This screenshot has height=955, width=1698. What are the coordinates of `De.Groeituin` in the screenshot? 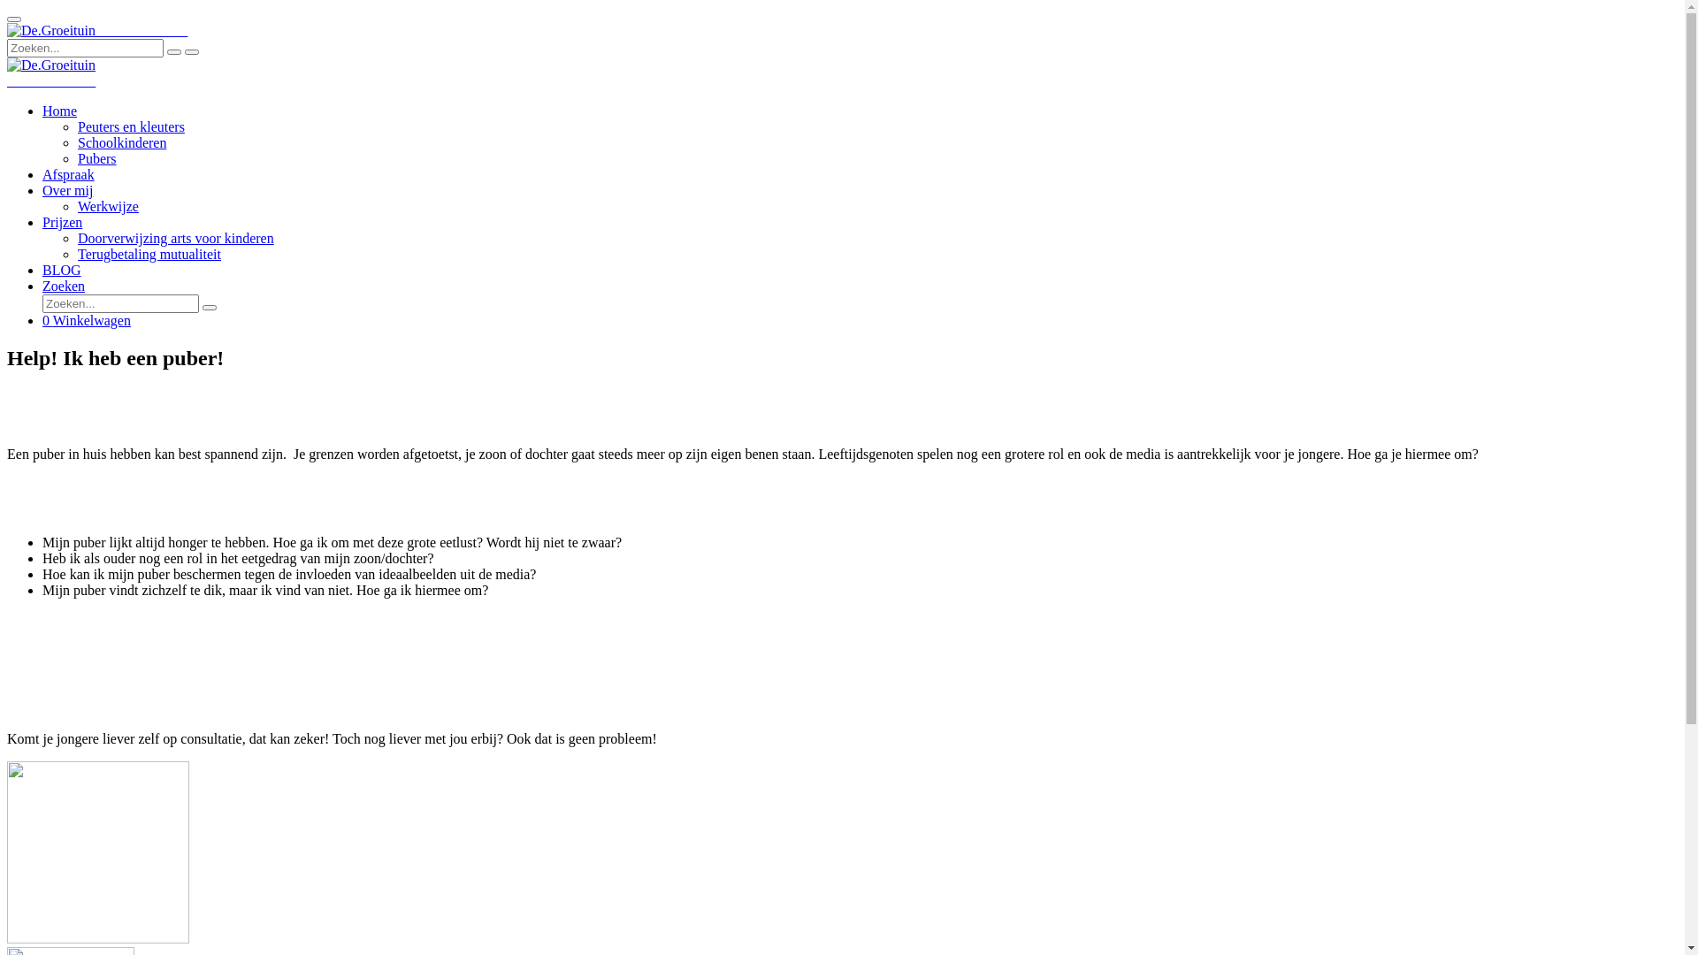 It's located at (51, 31).